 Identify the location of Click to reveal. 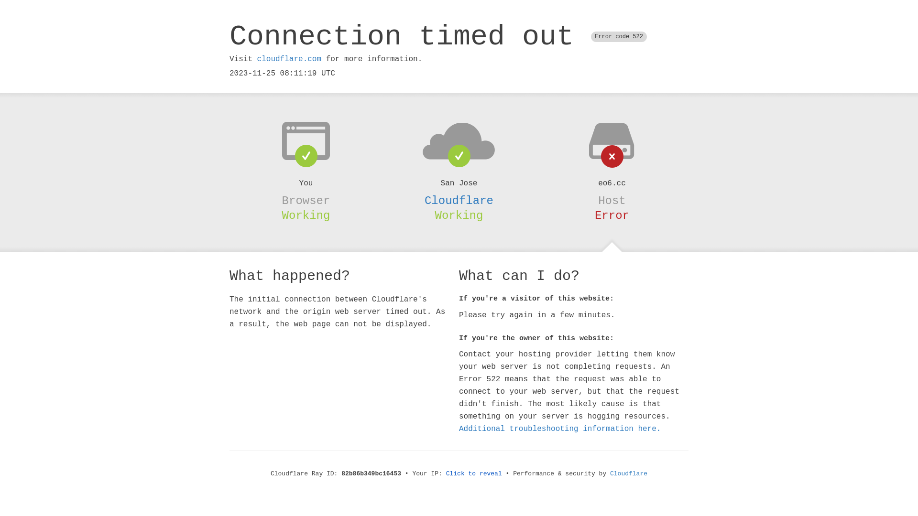
(474, 474).